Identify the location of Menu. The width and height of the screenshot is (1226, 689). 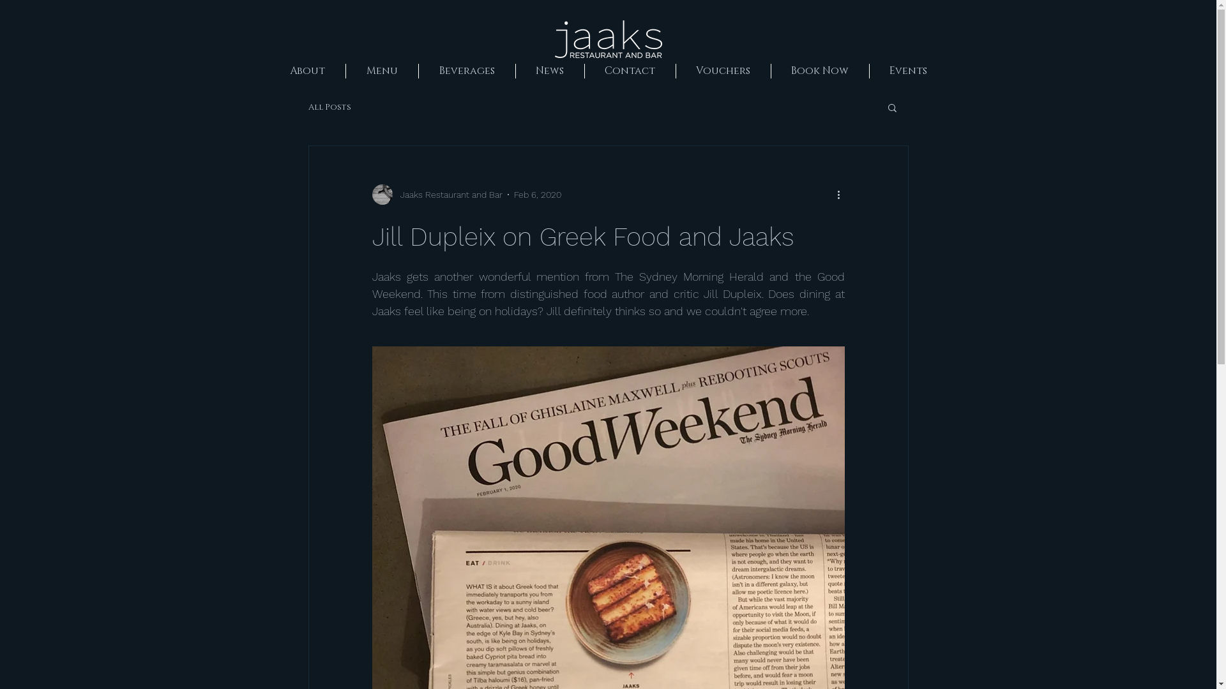
(381, 71).